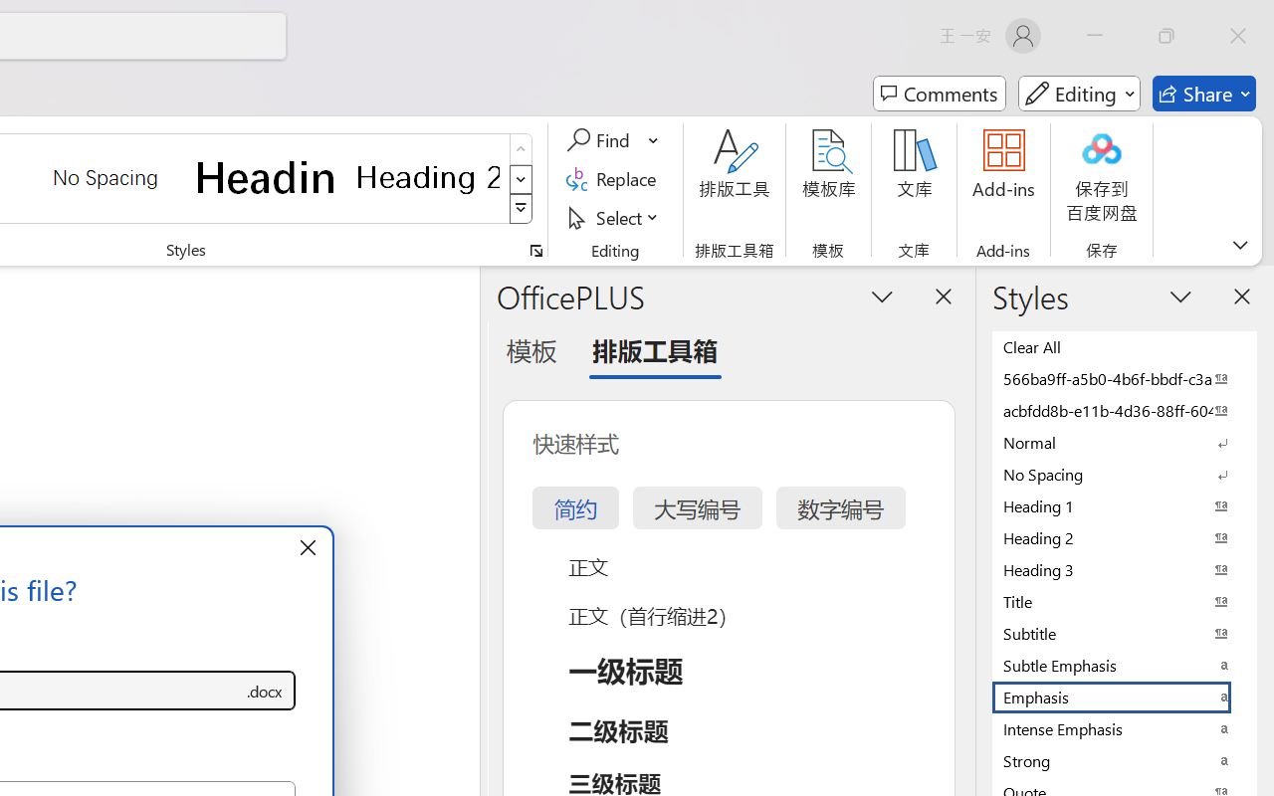 This screenshot has width=1274, height=796. What do you see at coordinates (1125, 696) in the screenshot?
I see `Emphasis` at bounding box center [1125, 696].